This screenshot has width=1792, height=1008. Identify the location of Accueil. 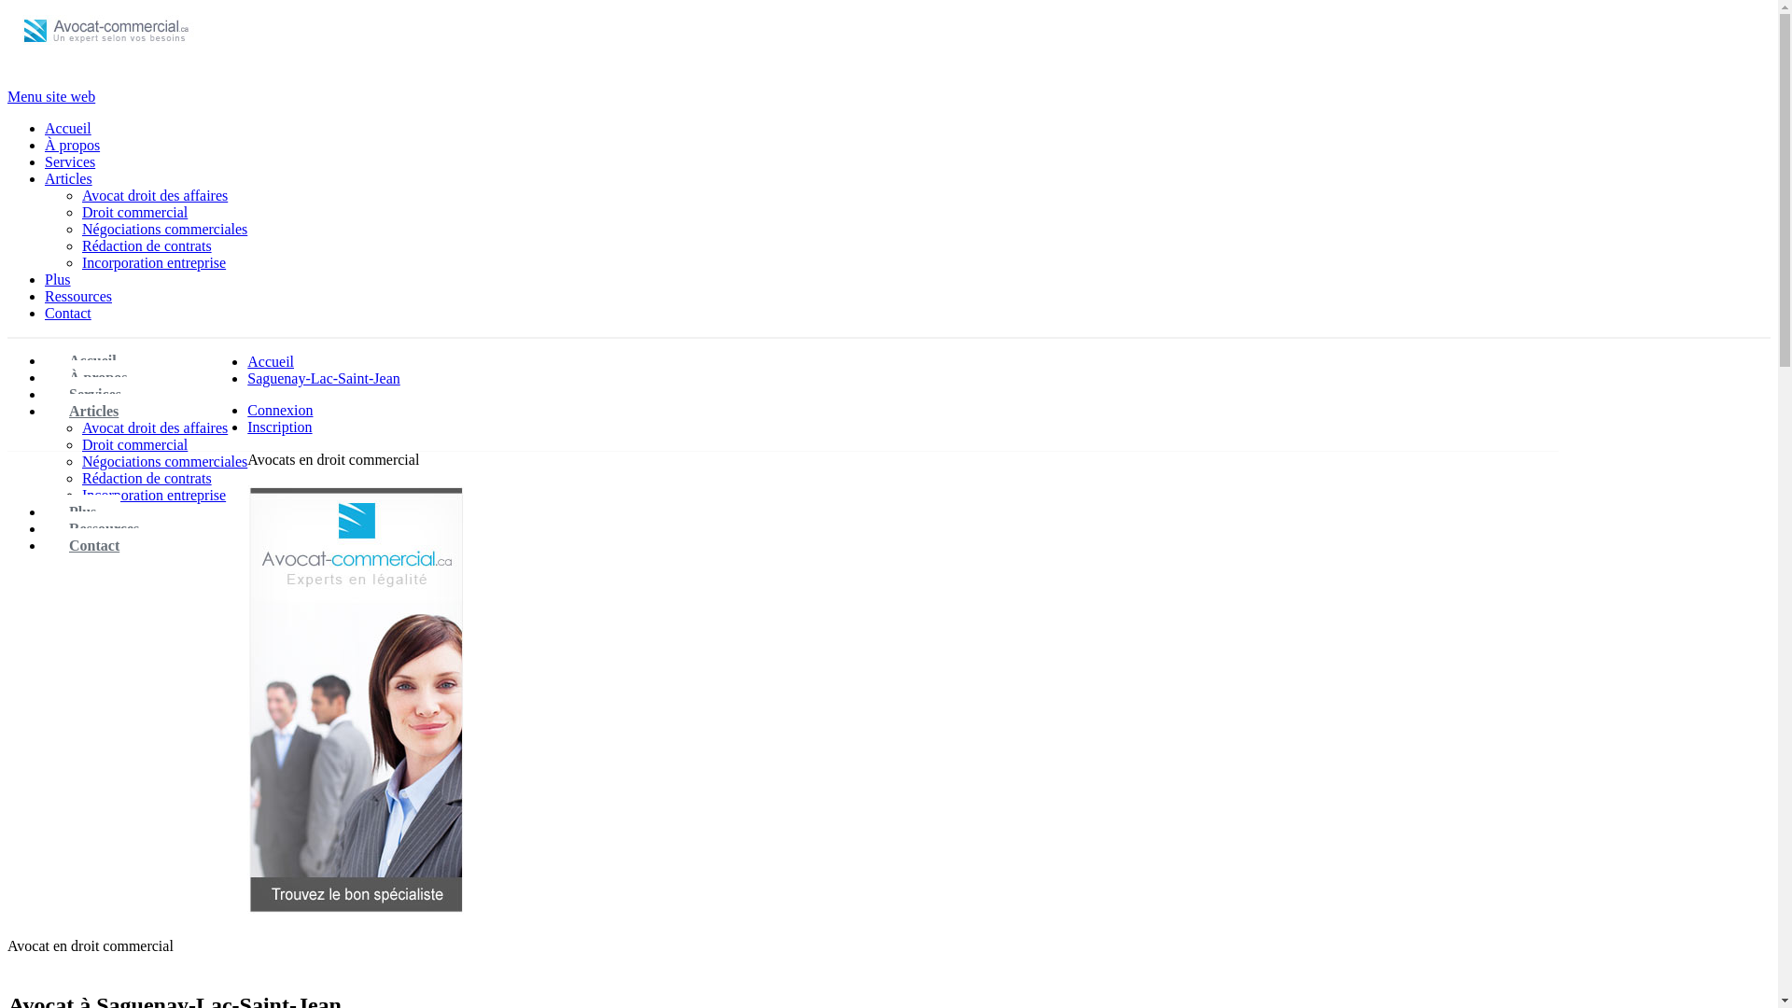
(93, 360).